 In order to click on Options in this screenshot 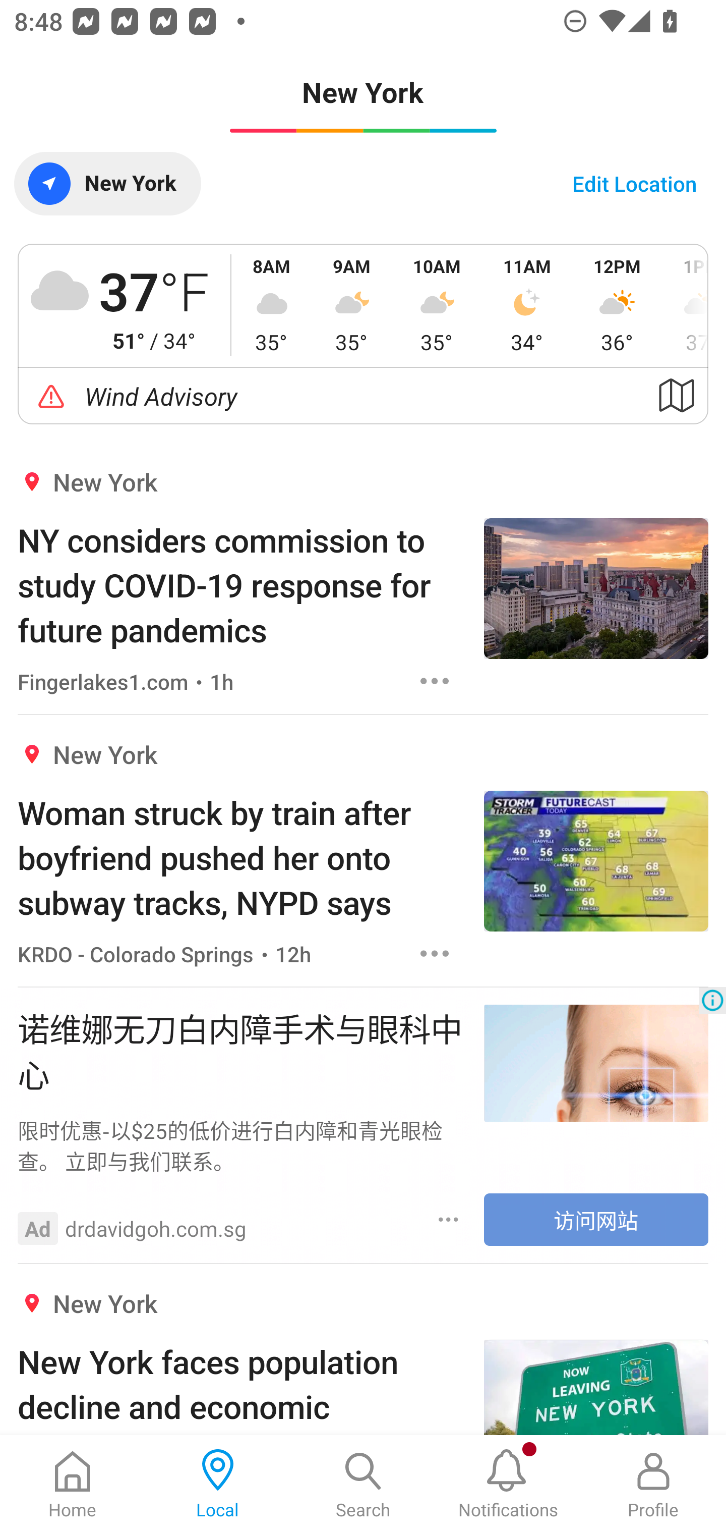, I will do `click(435, 681)`.